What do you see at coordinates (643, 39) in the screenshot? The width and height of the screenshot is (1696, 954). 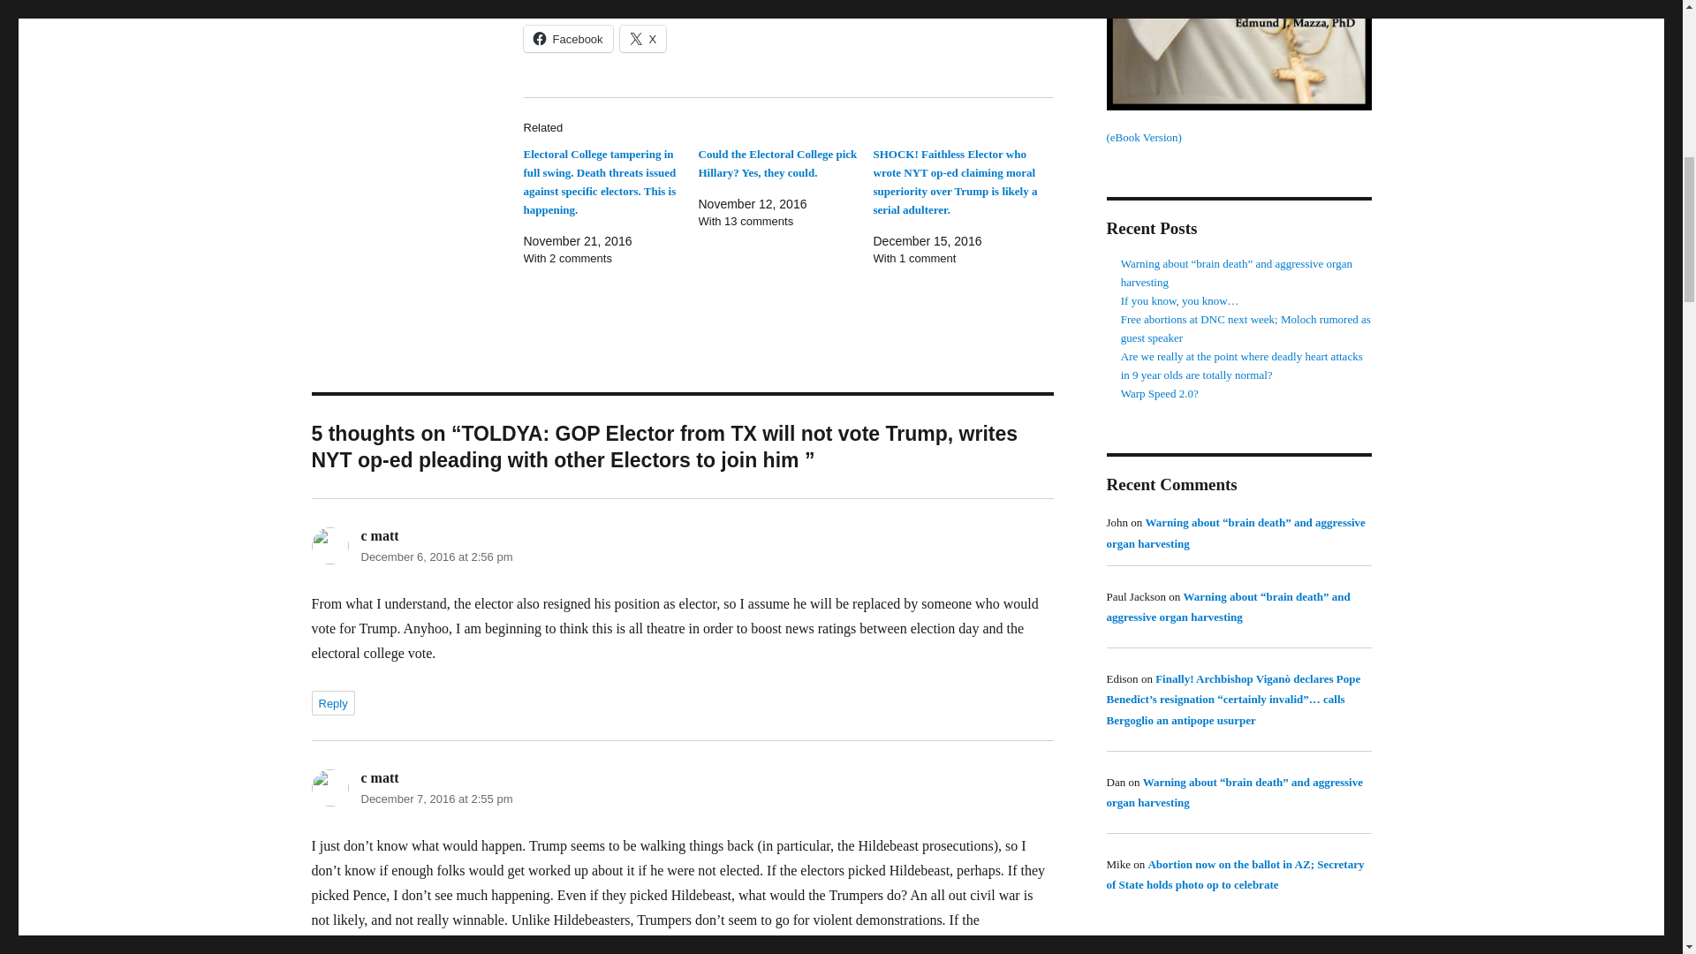 I see `X` at bounding box center [643, 39].